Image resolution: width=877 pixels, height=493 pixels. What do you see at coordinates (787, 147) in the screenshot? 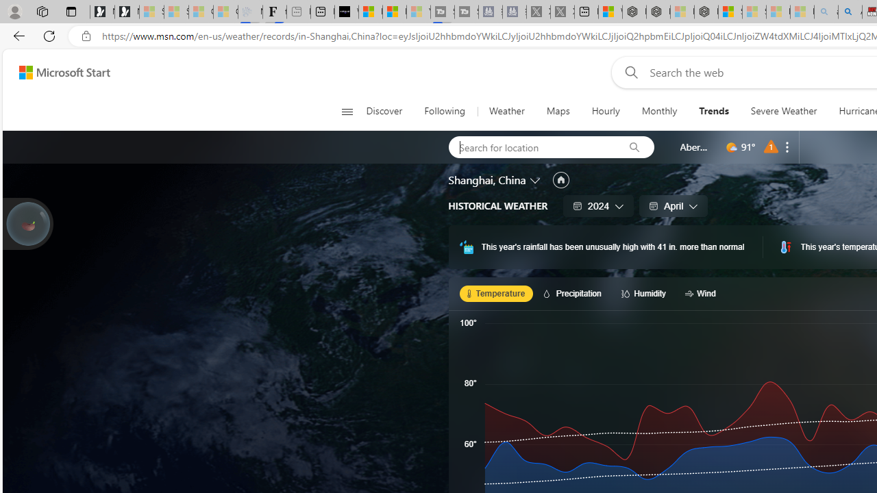
I see `Remove location` at bounding box center [787, 147].